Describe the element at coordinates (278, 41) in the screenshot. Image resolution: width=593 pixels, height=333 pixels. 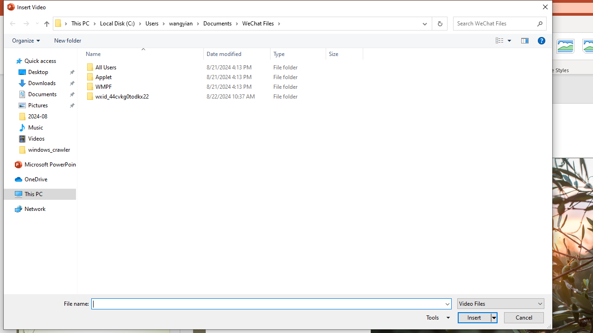
I see `Command Module` at that location.